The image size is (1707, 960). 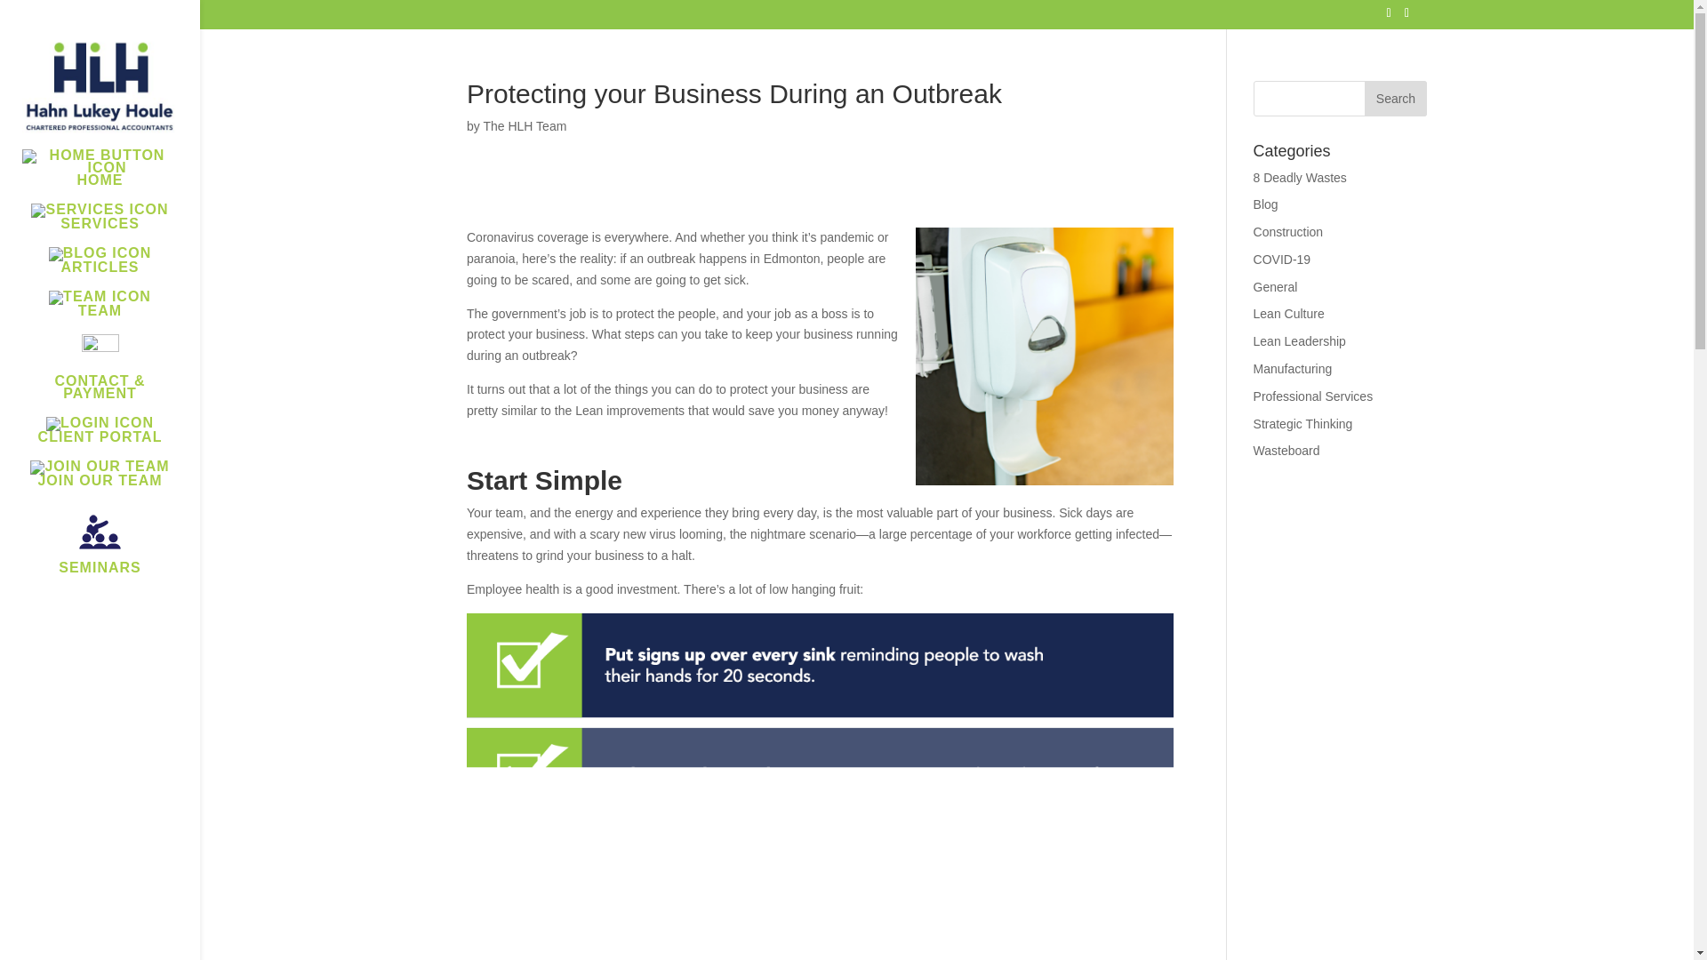 What do you see at coordinates (117, 482) in the screenshot?
I see `JOIN OUR TEAM` at bounding box center [117, 482].